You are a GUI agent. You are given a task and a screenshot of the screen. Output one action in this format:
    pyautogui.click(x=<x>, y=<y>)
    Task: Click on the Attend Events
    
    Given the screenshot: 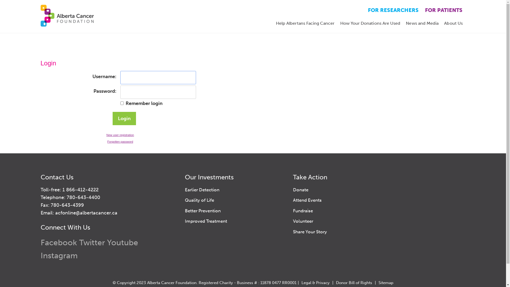 What is the action you would take?
    pyautogui.click(x=307, y=200)
    